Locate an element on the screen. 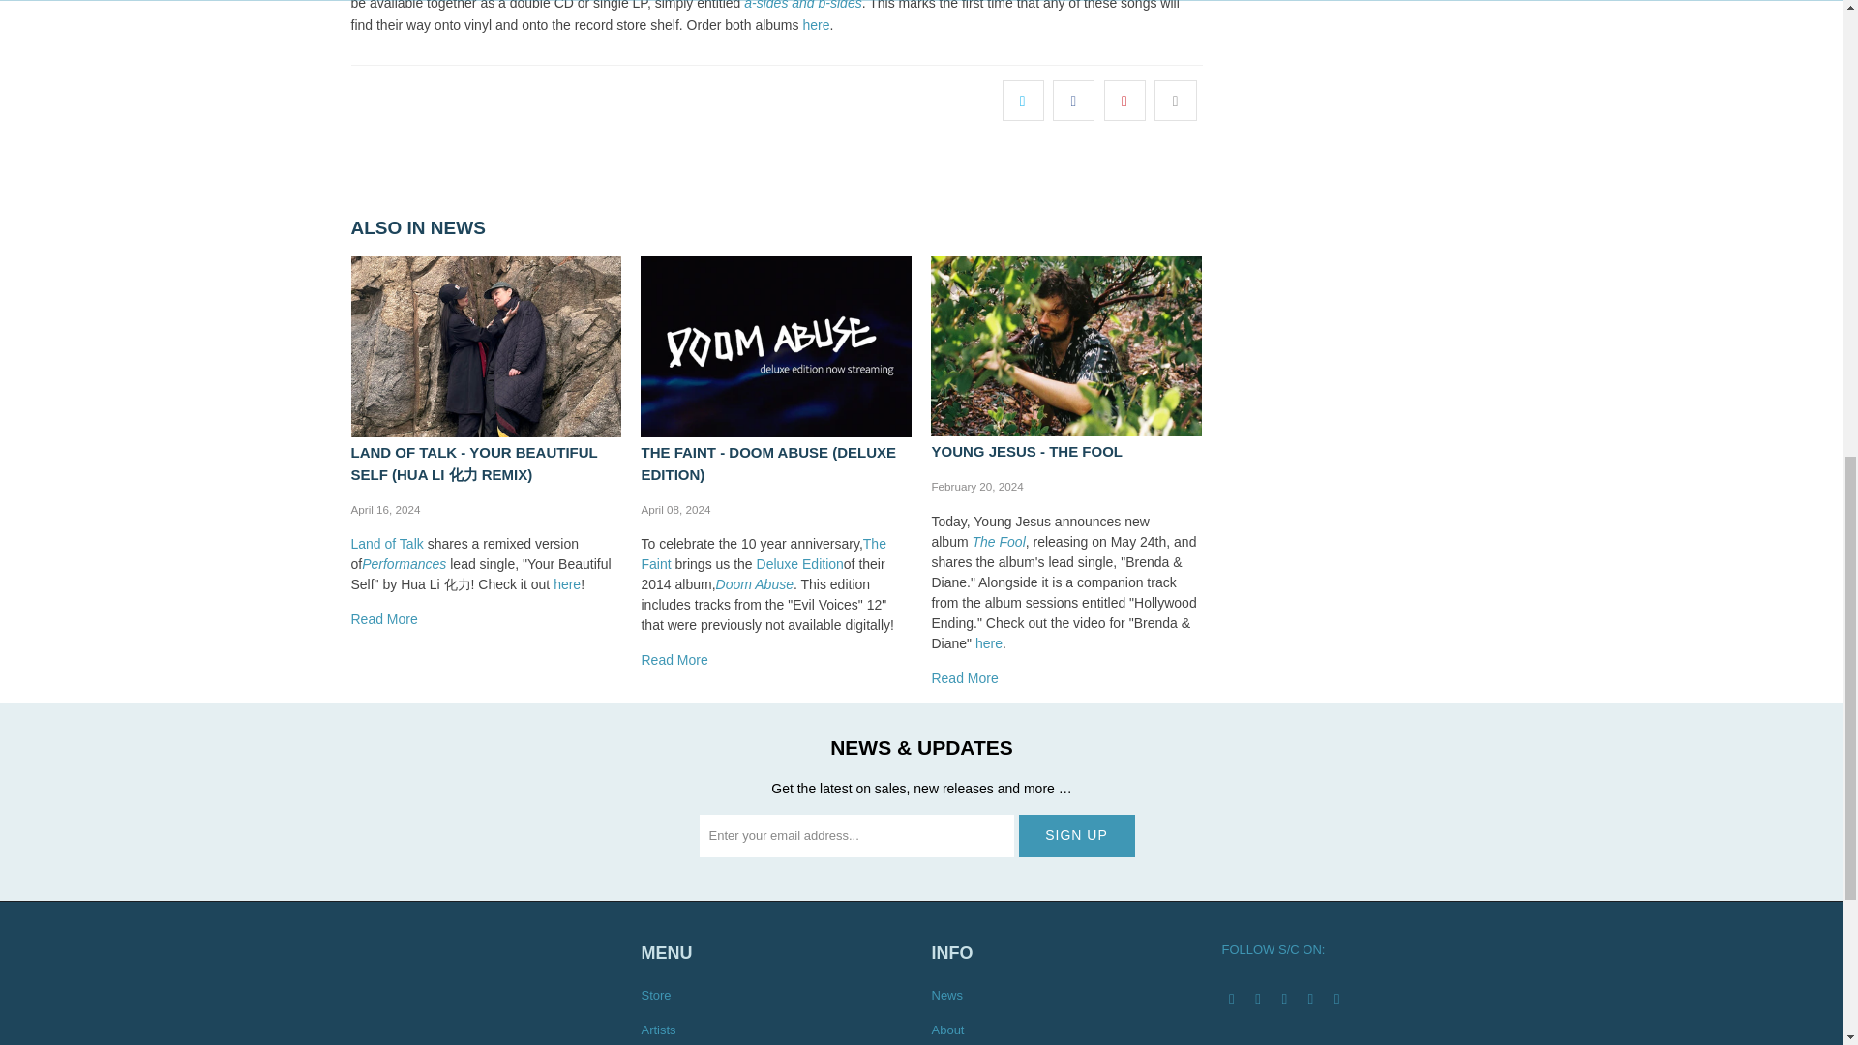 Image resolution: width=1858 pixels, height=1045 pixels. Sign Up is located at coordinates (1076, 836).